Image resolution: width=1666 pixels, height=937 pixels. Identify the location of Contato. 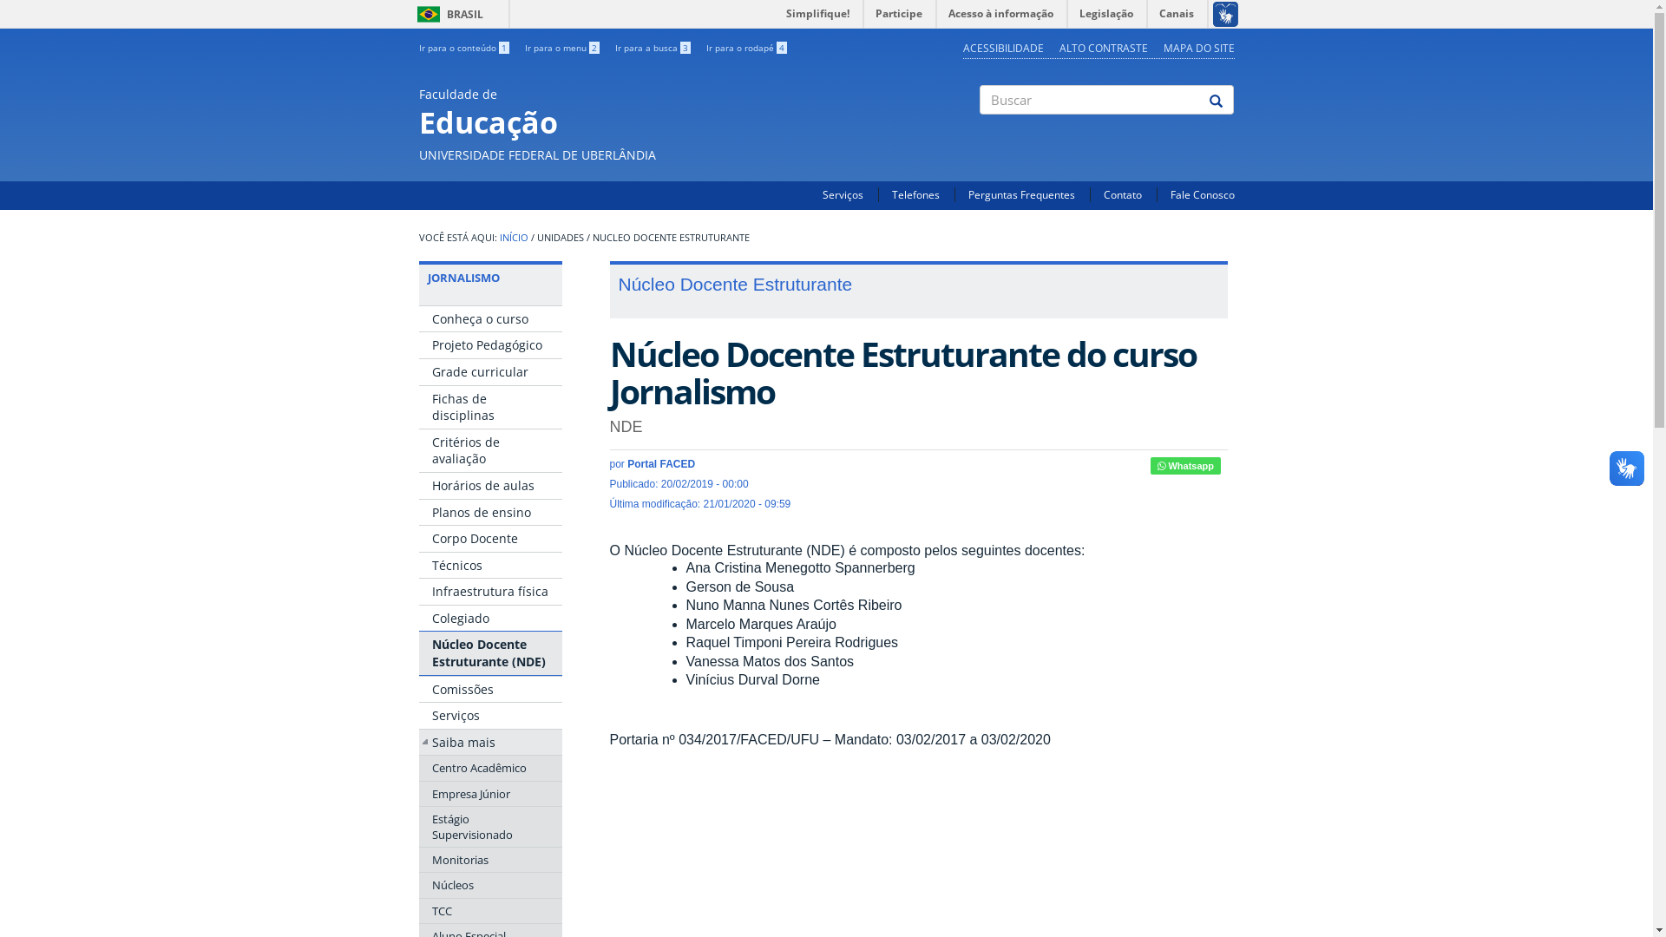
(1123, 194).